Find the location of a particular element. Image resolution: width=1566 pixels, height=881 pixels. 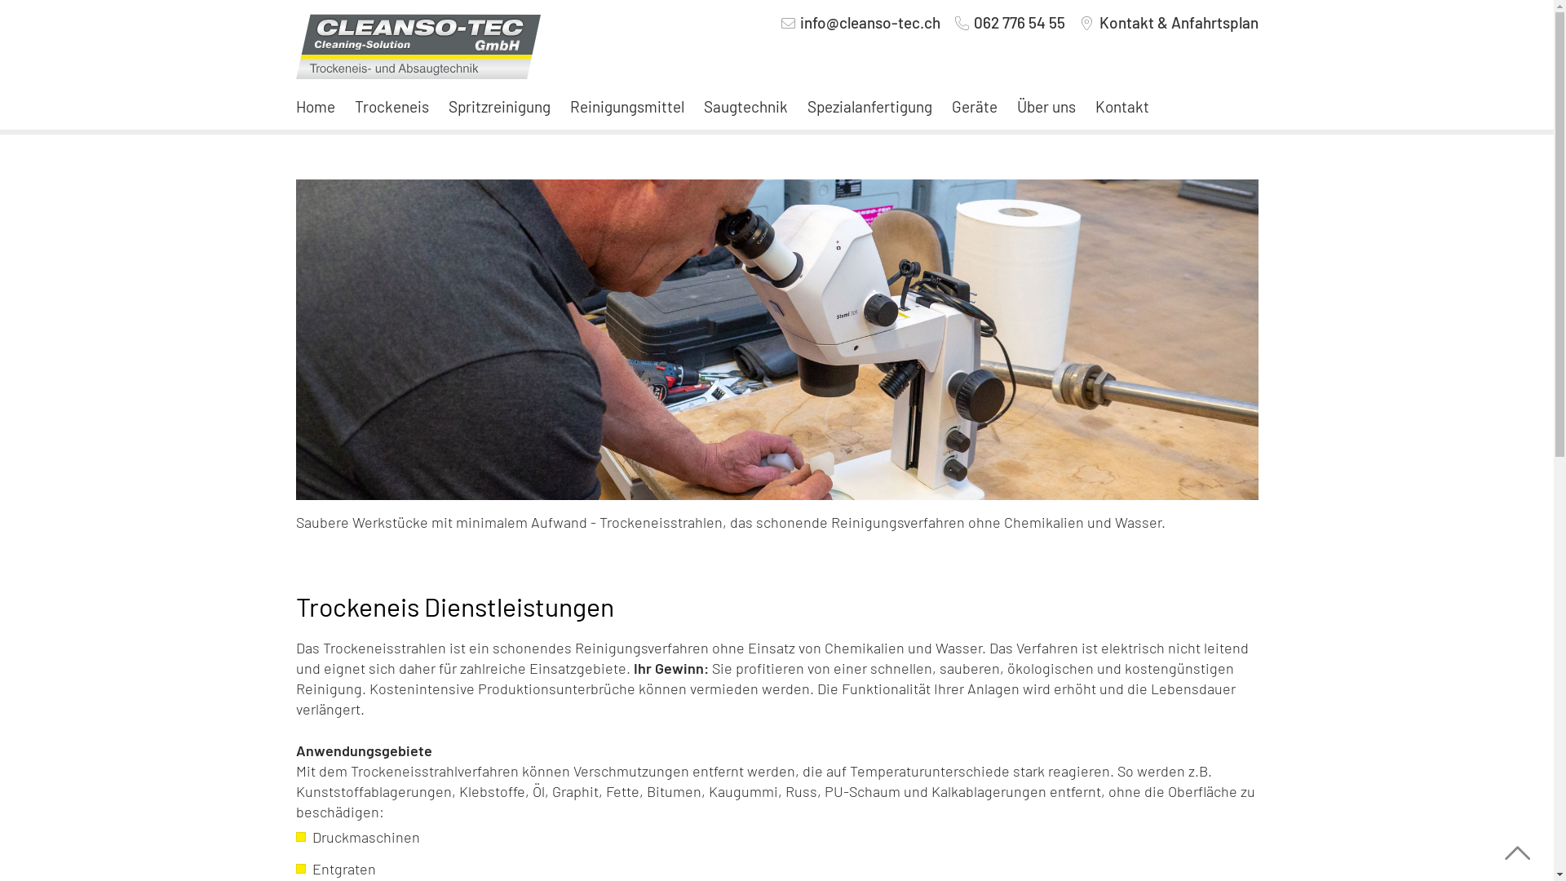

Spritzreinigung is located at coordinates (499, 106).